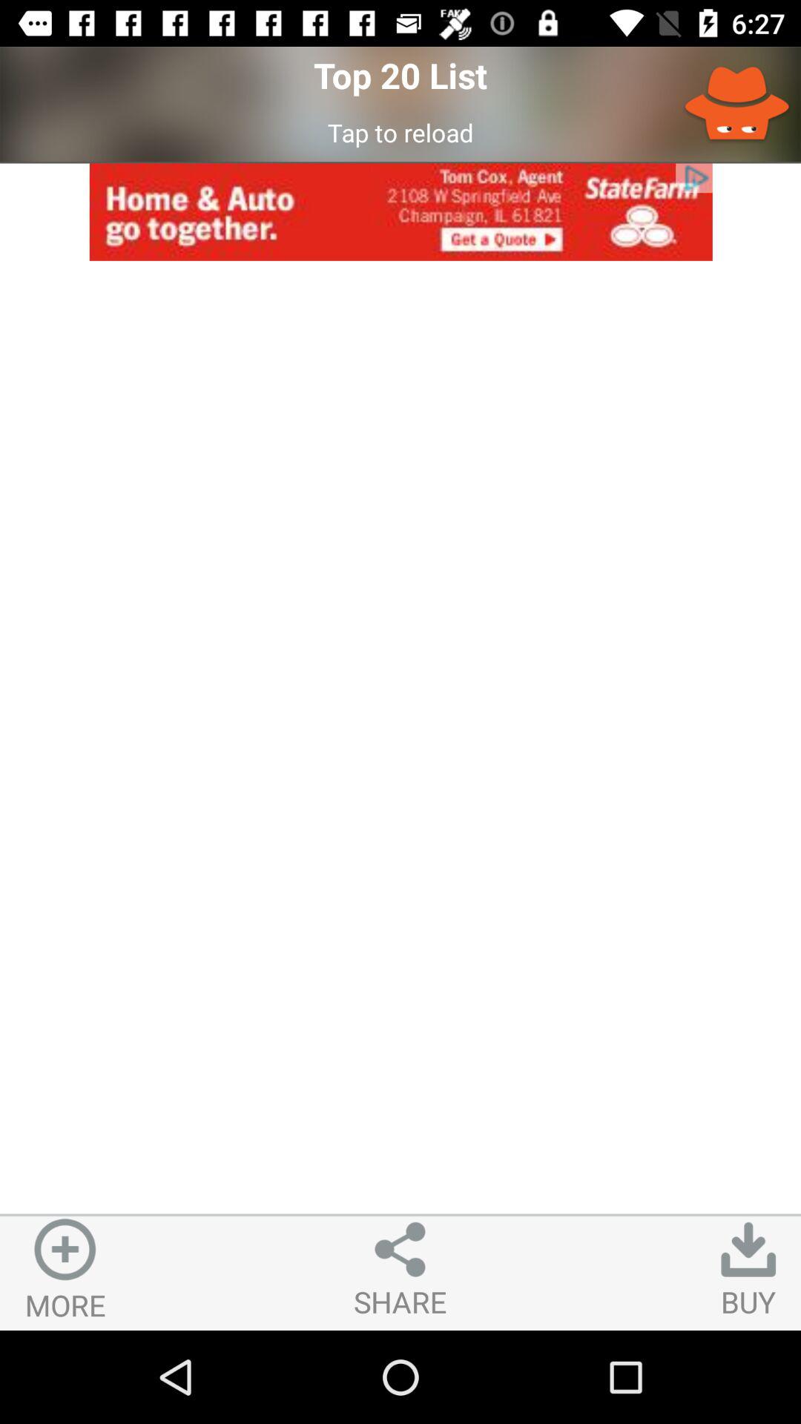 The image size is (801, 1424). What do you see at coordinates (400, 132) in the screenshot?
I see `jump until tap to reload` at bounding box center [400, 132].